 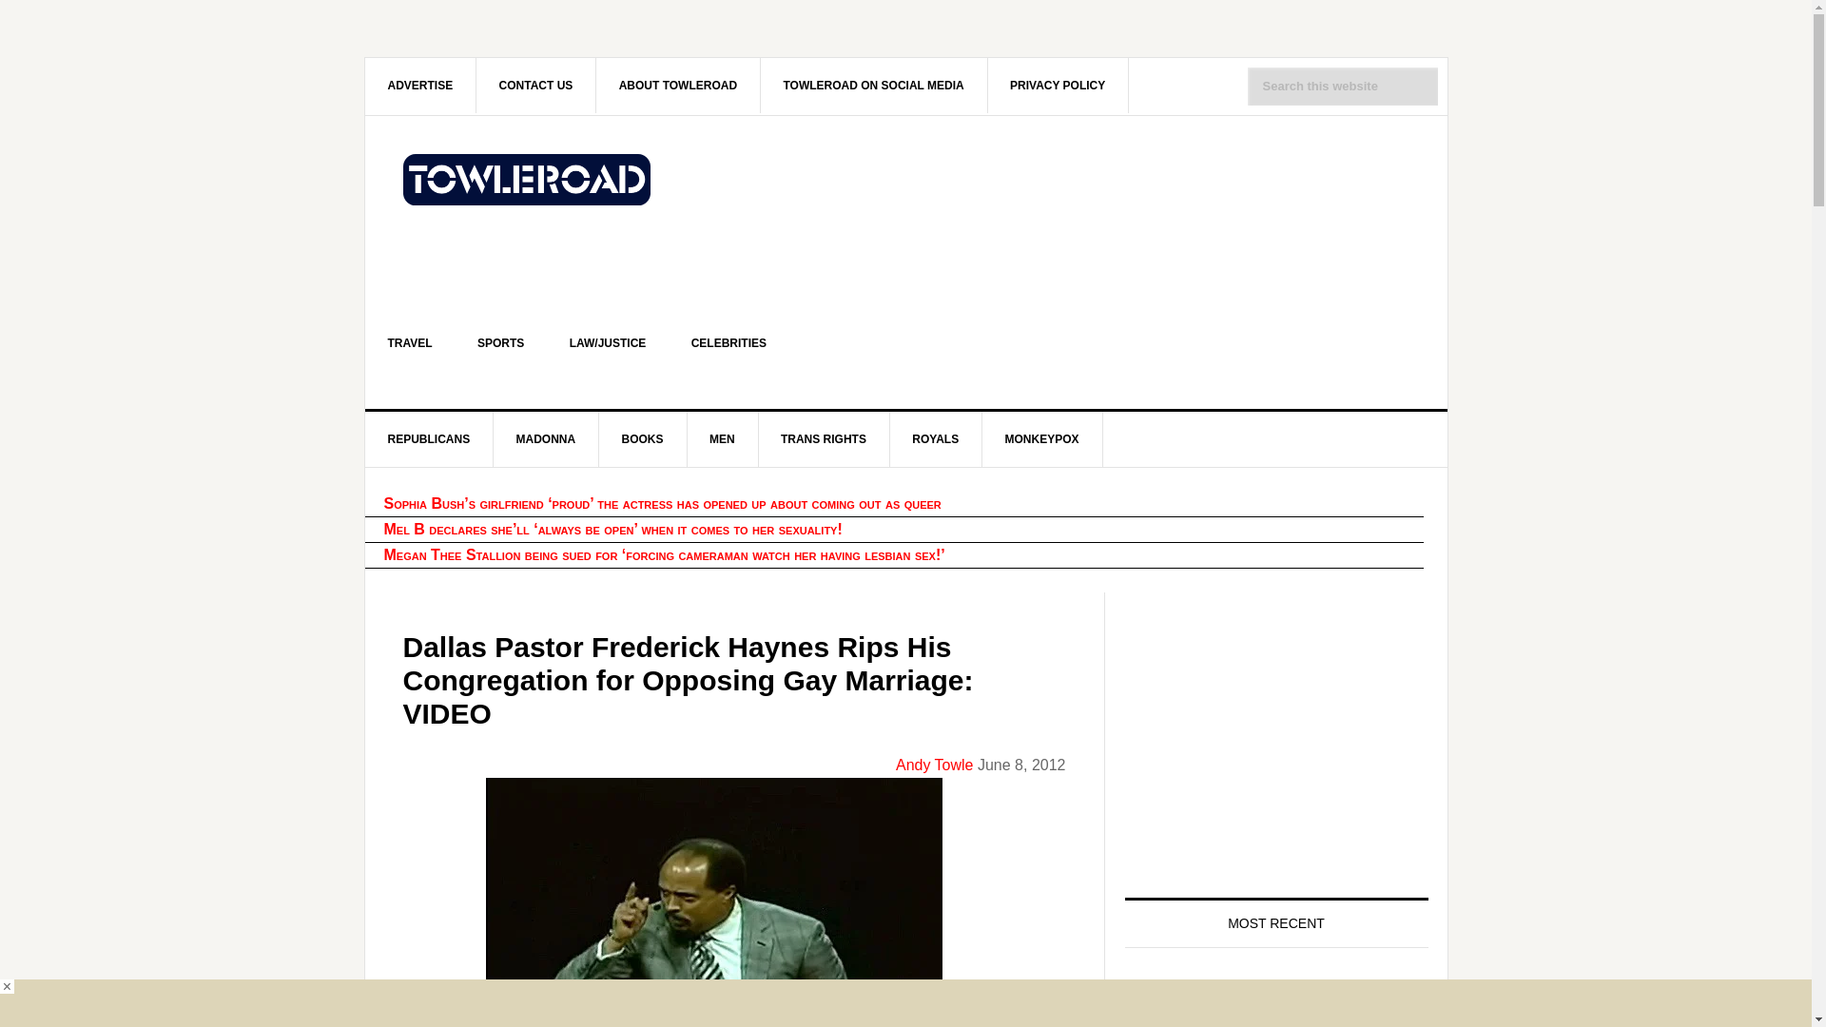 I want to click on CELEBRITIES, so click(x=728, y=342).